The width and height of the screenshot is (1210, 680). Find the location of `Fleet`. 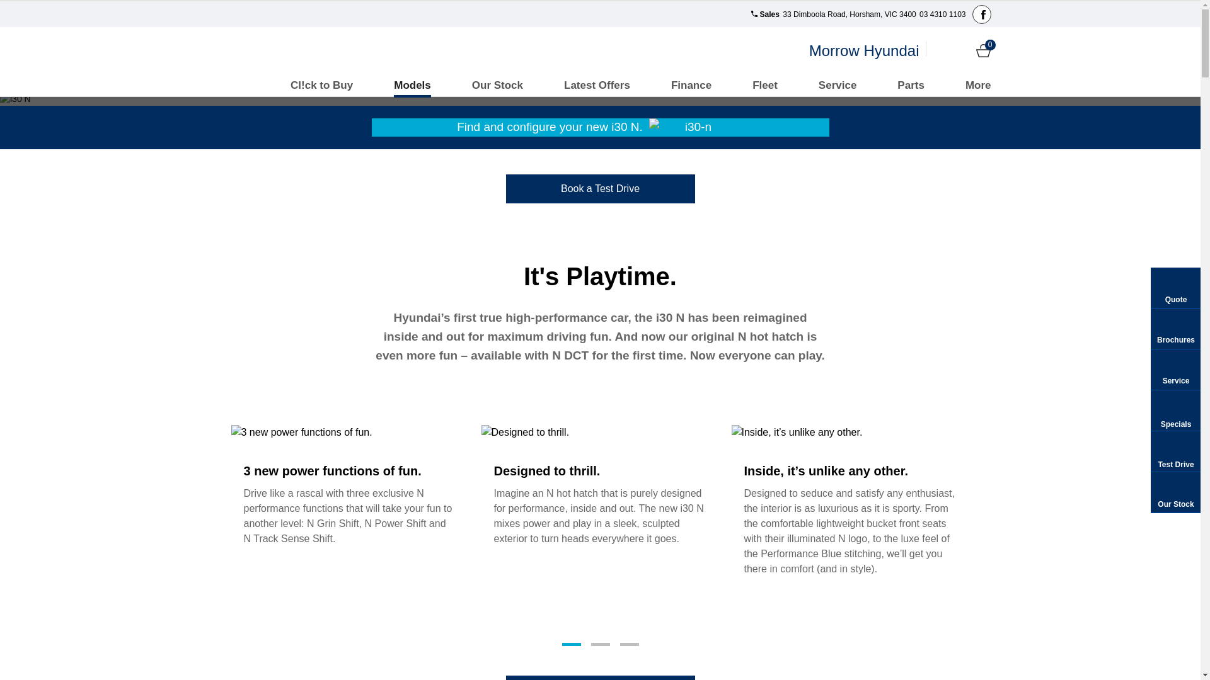

Fleet is located at coordinates (765, 86).